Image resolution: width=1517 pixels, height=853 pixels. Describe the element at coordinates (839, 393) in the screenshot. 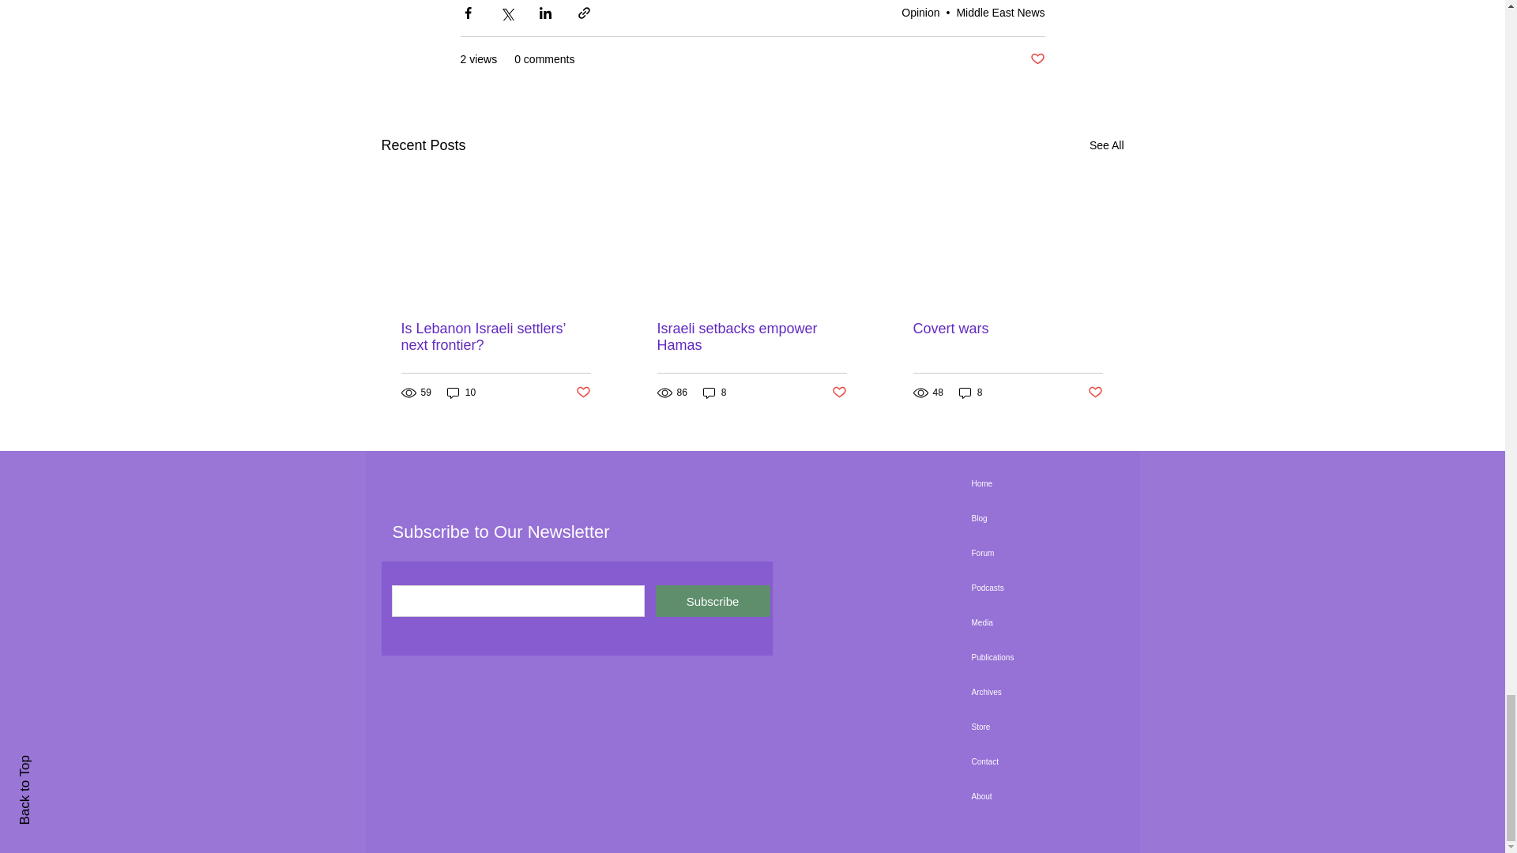

I see `Post not marked as liked` at that location.